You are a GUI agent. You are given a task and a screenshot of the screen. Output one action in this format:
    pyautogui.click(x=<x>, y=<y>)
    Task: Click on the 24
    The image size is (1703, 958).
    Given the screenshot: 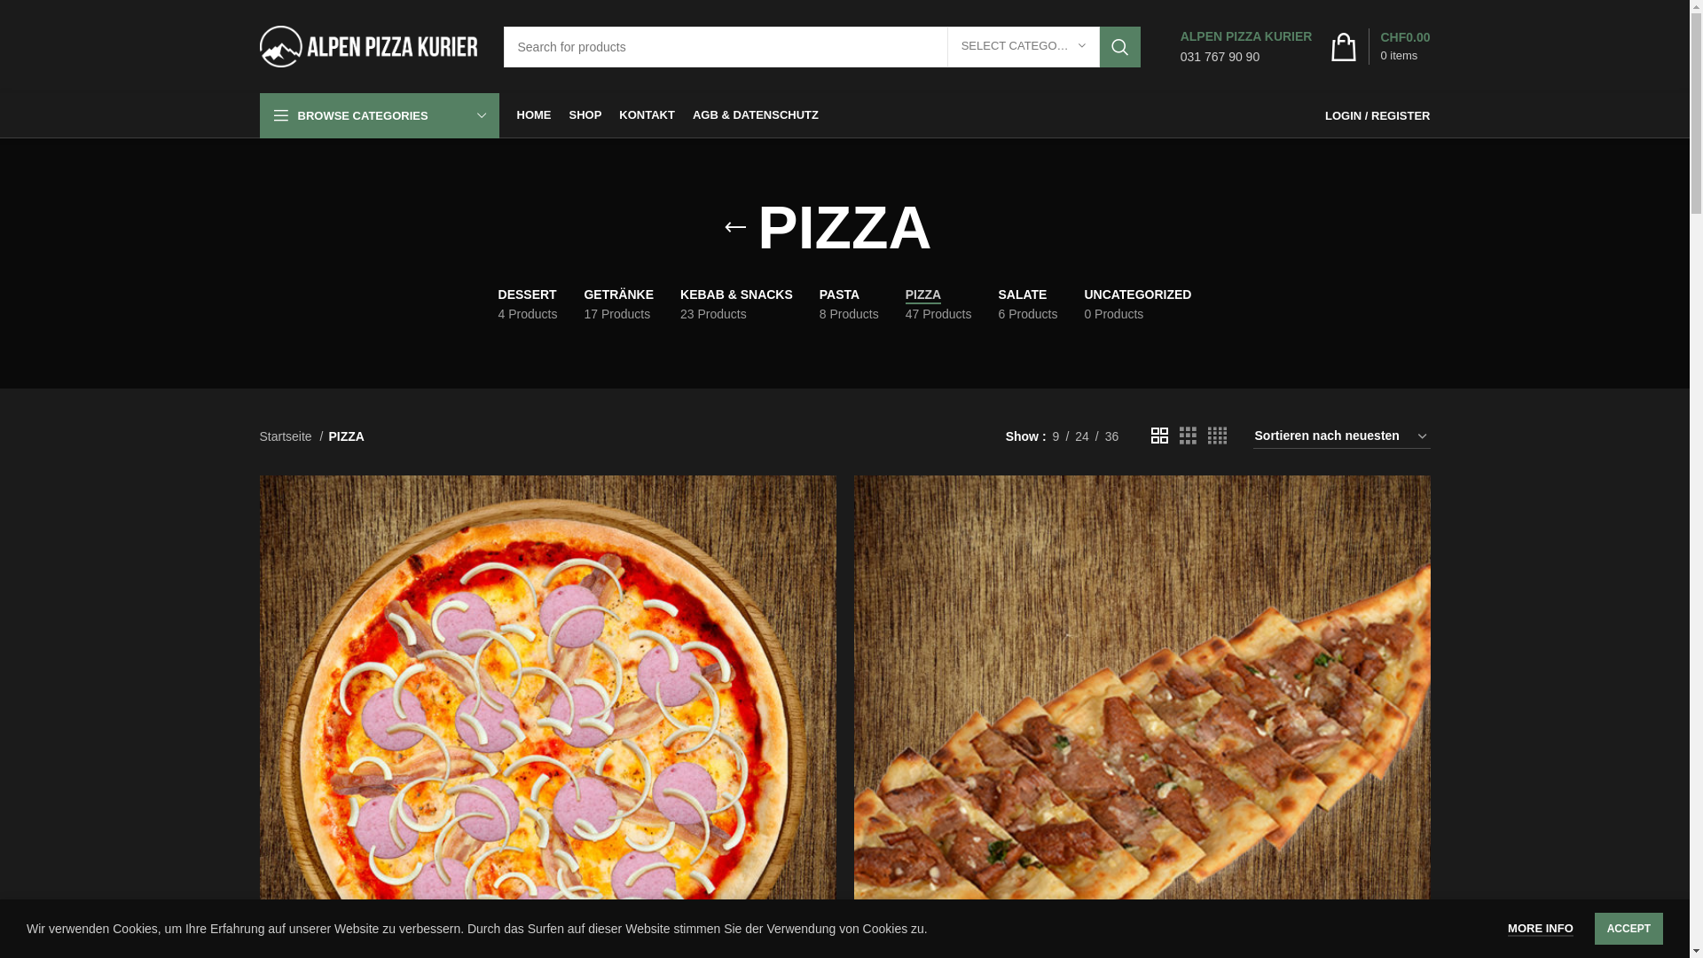 What is the action you would take?
    pyautogui.click(x=1082, y=436)
    